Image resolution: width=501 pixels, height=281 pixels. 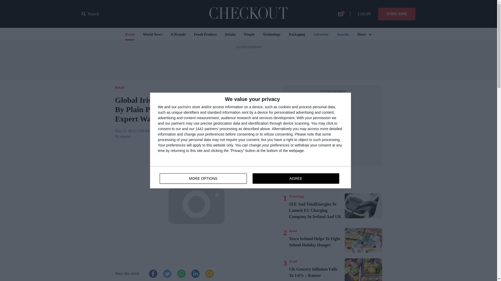 What do you see at coordinates (293, 231) in the screenshot?
I see `Retail` at bounding box center [293, 231].